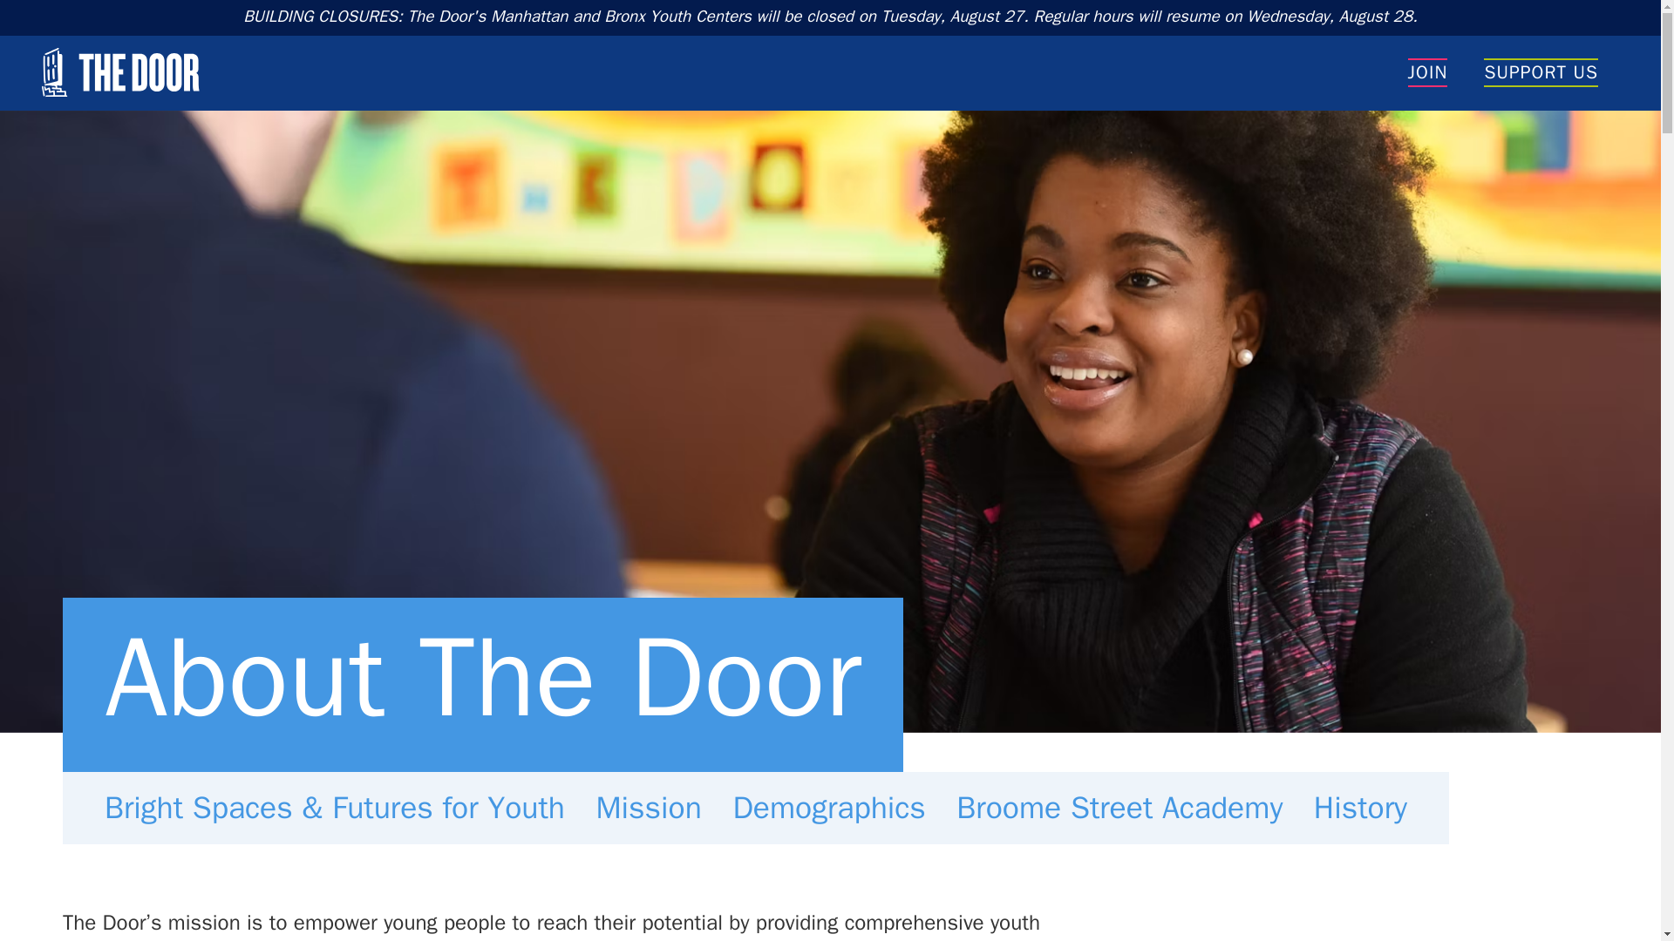  I want to click on Mission, so click(649, 807).